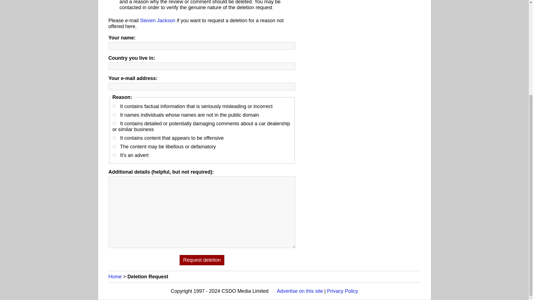 The width and height of the screenshot is (533, 300). Describe the element at coordinates (114, 123) in the screenshot. I see `Dealer` at that location.